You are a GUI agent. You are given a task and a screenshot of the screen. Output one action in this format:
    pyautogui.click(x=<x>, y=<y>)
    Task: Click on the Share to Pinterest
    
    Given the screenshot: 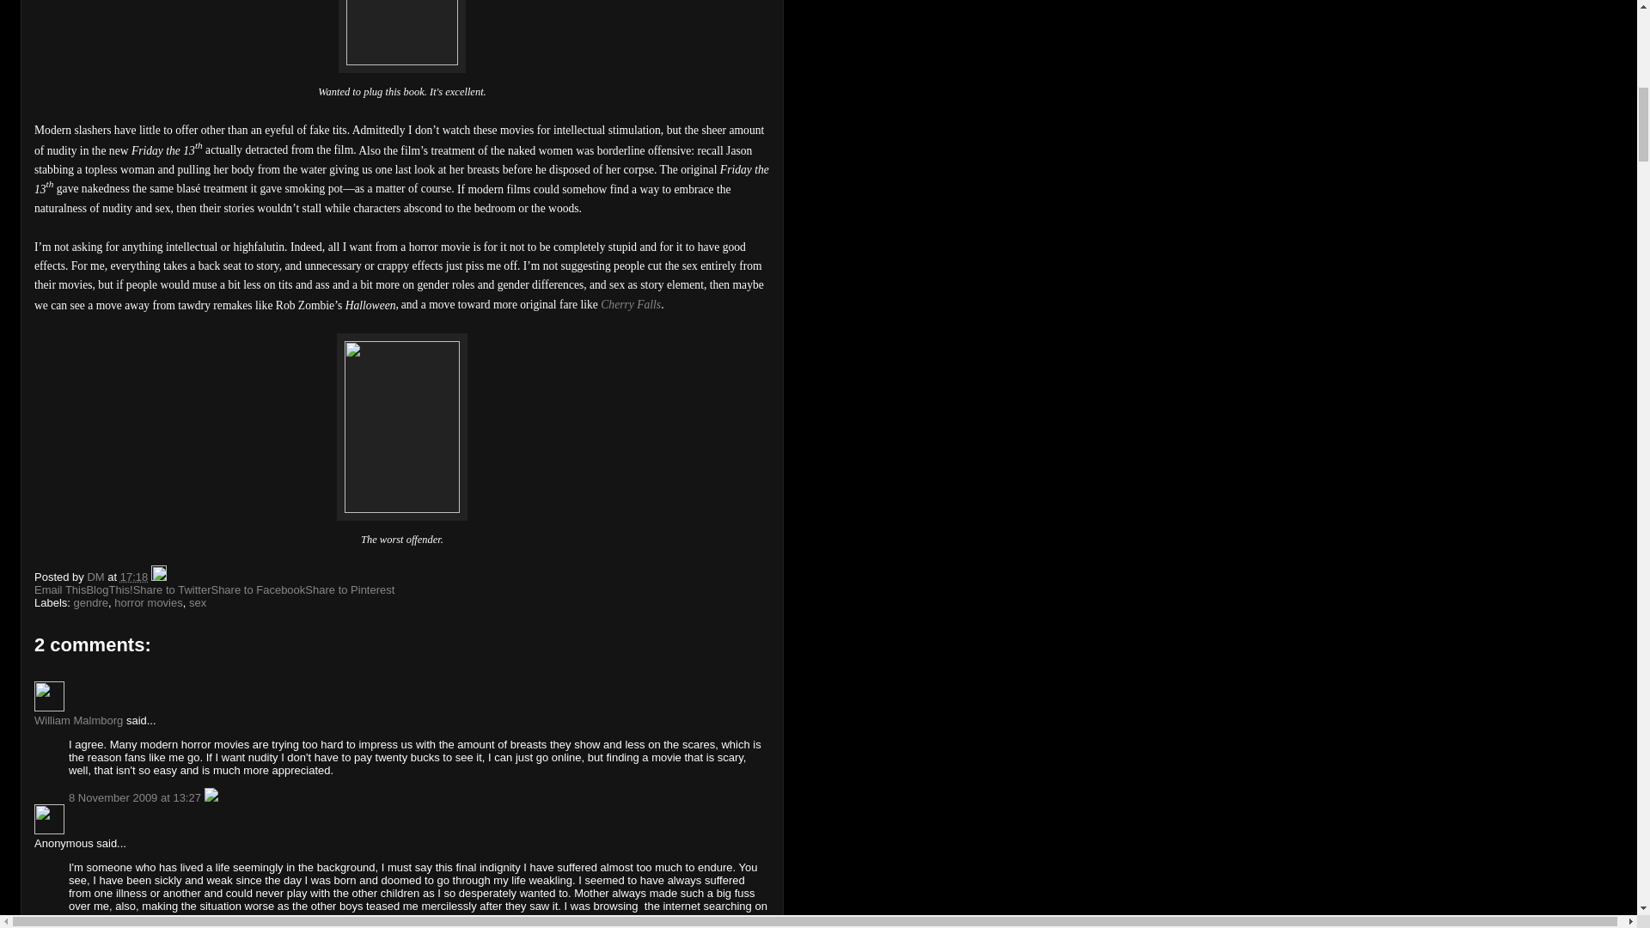 What is the action you would take?
    pyautogui.click(x=349, y=589)
    